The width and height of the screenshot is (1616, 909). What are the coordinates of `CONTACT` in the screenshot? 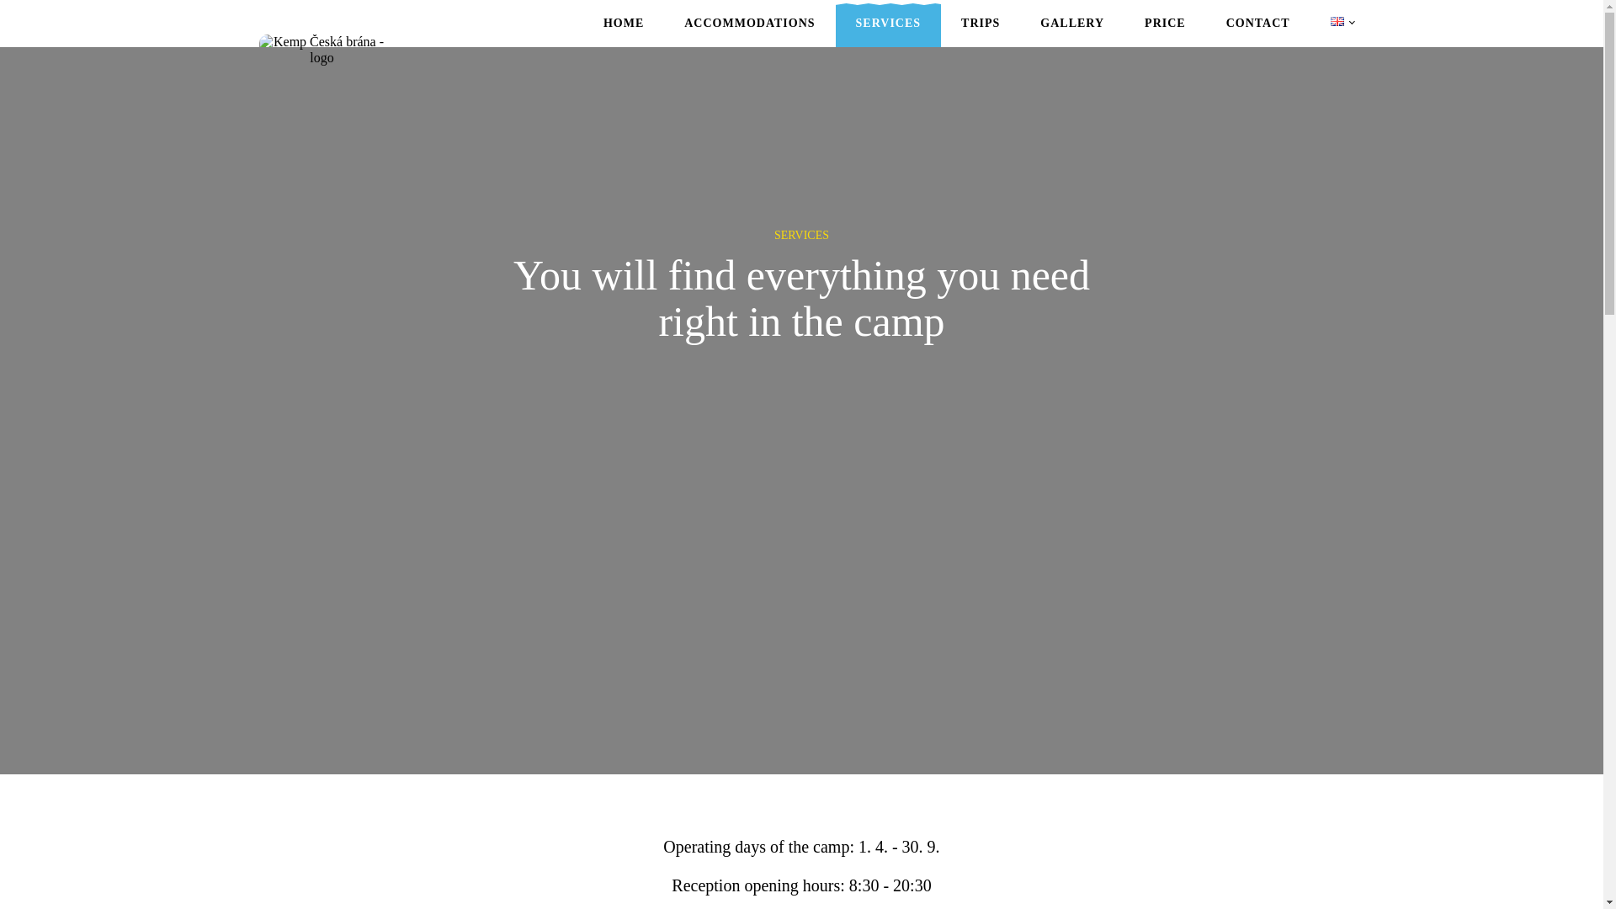 It's located at (1257, 24).